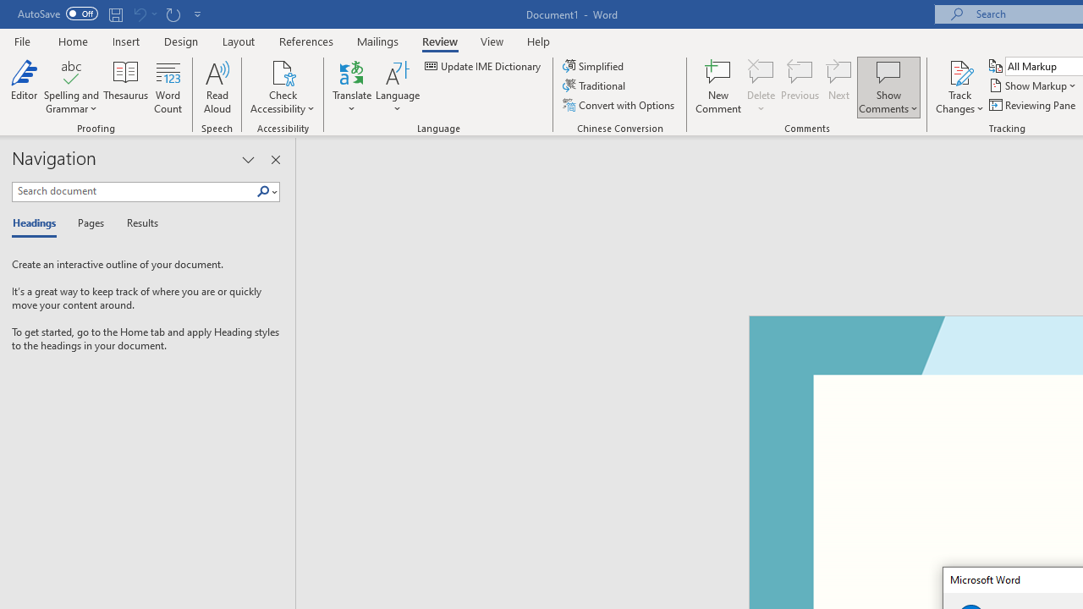 This screenshot has width=1083, height=609. What do you see at coordinates (492, 41) in the screenshot?
I see `View` at bounding box center [492, 41].